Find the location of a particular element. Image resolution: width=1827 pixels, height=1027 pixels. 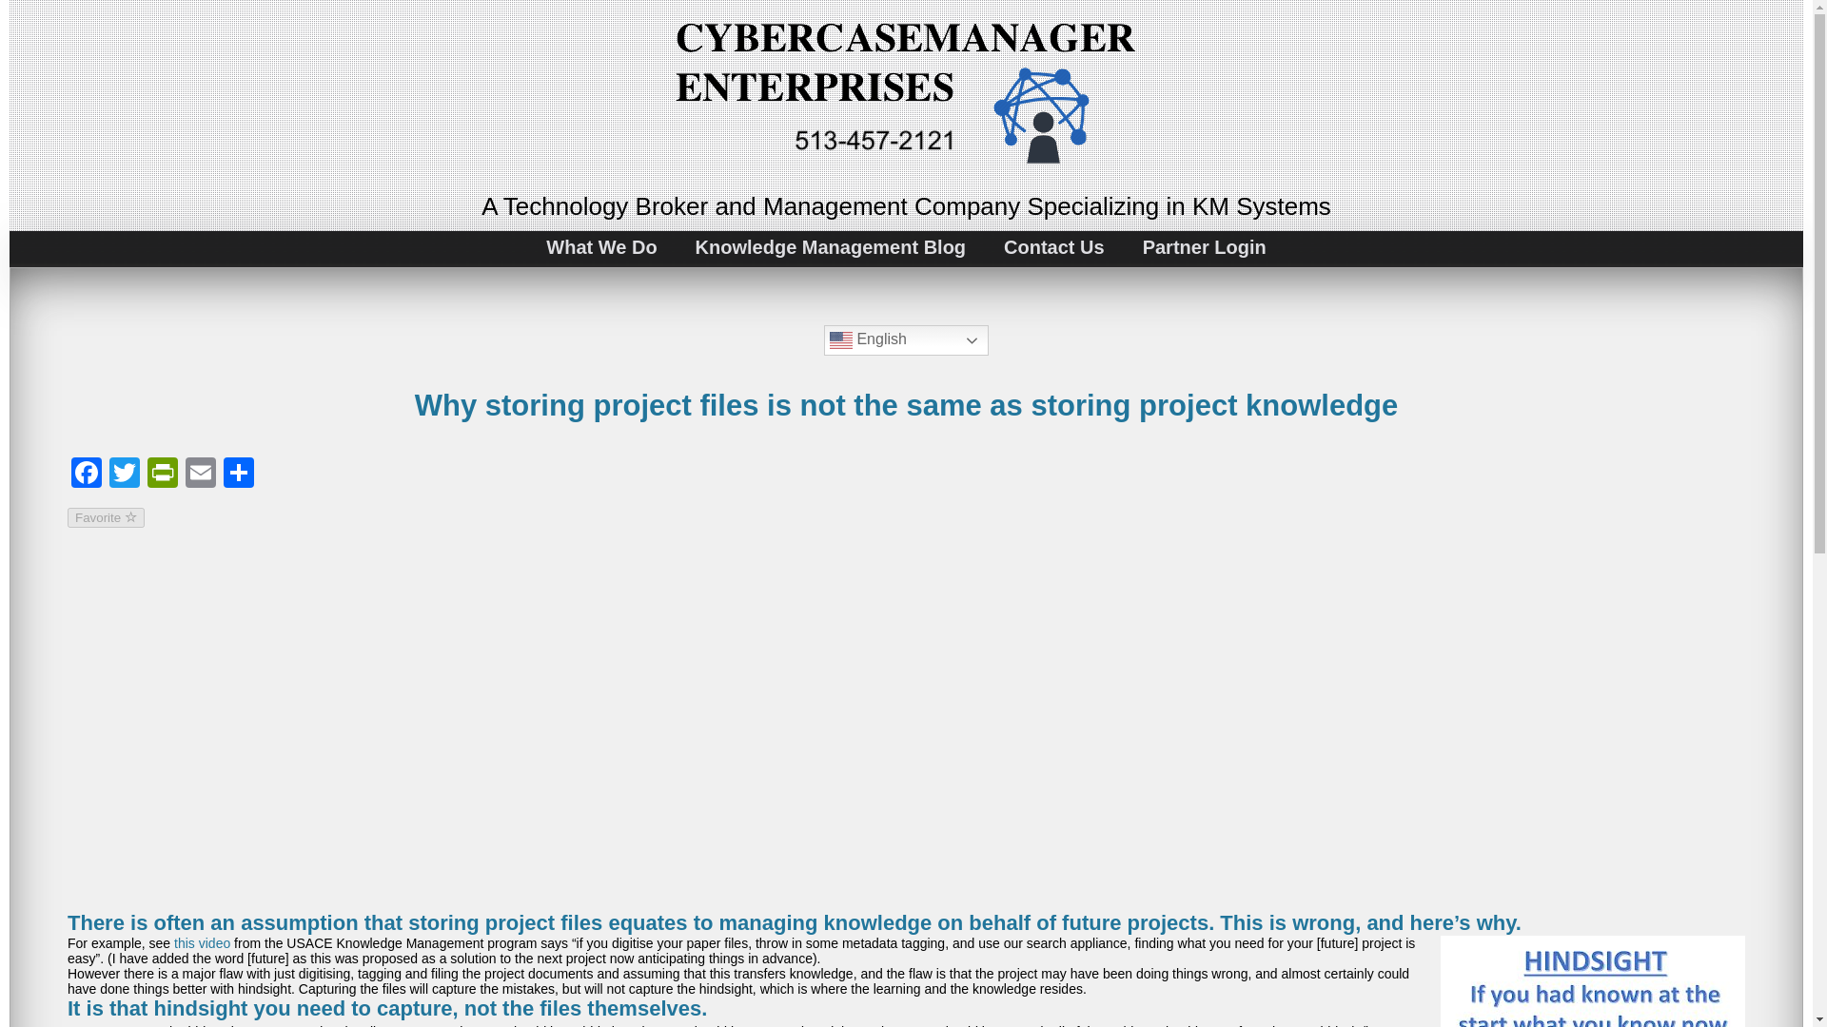

Facebook is located at coordinates (87, 475).